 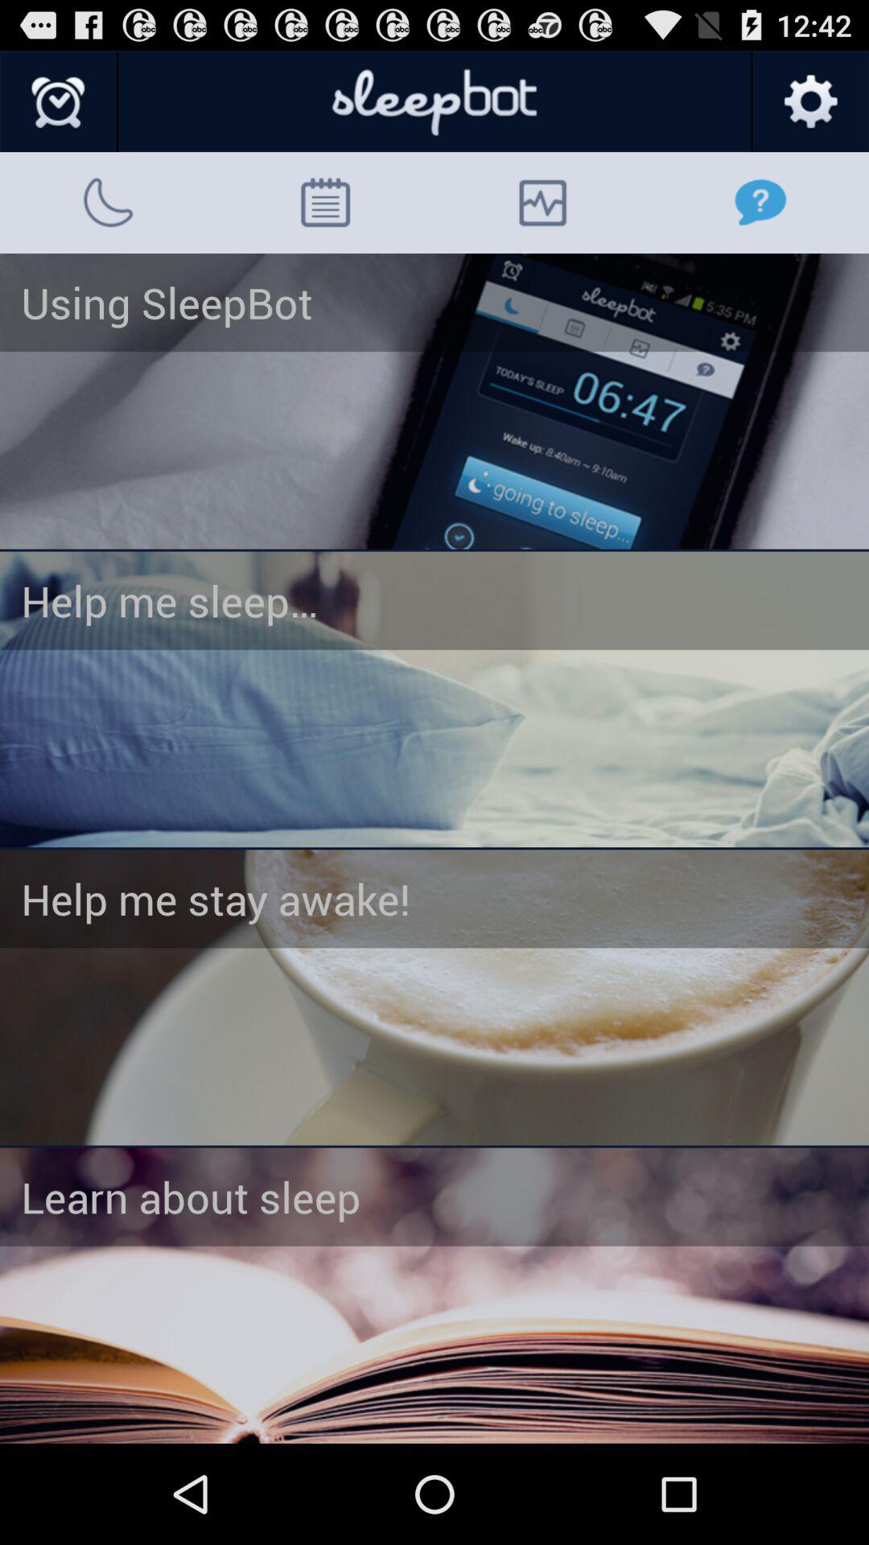 What do you see at coordinates (434, 998) in the screenshot?
I see `open third article` at bounding box center [434, 998].